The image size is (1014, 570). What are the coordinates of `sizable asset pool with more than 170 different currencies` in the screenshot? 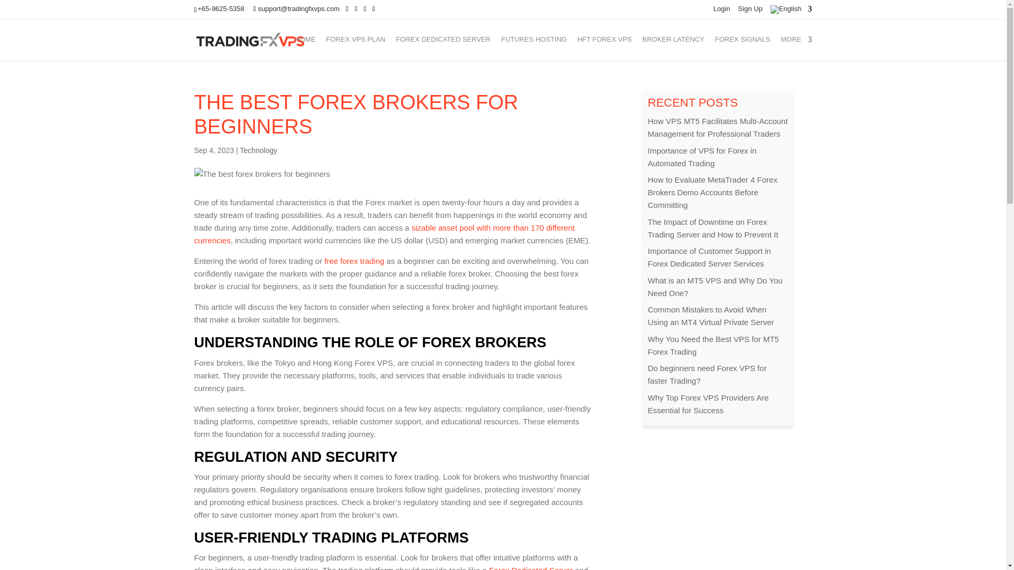 It's located at (384, 234).